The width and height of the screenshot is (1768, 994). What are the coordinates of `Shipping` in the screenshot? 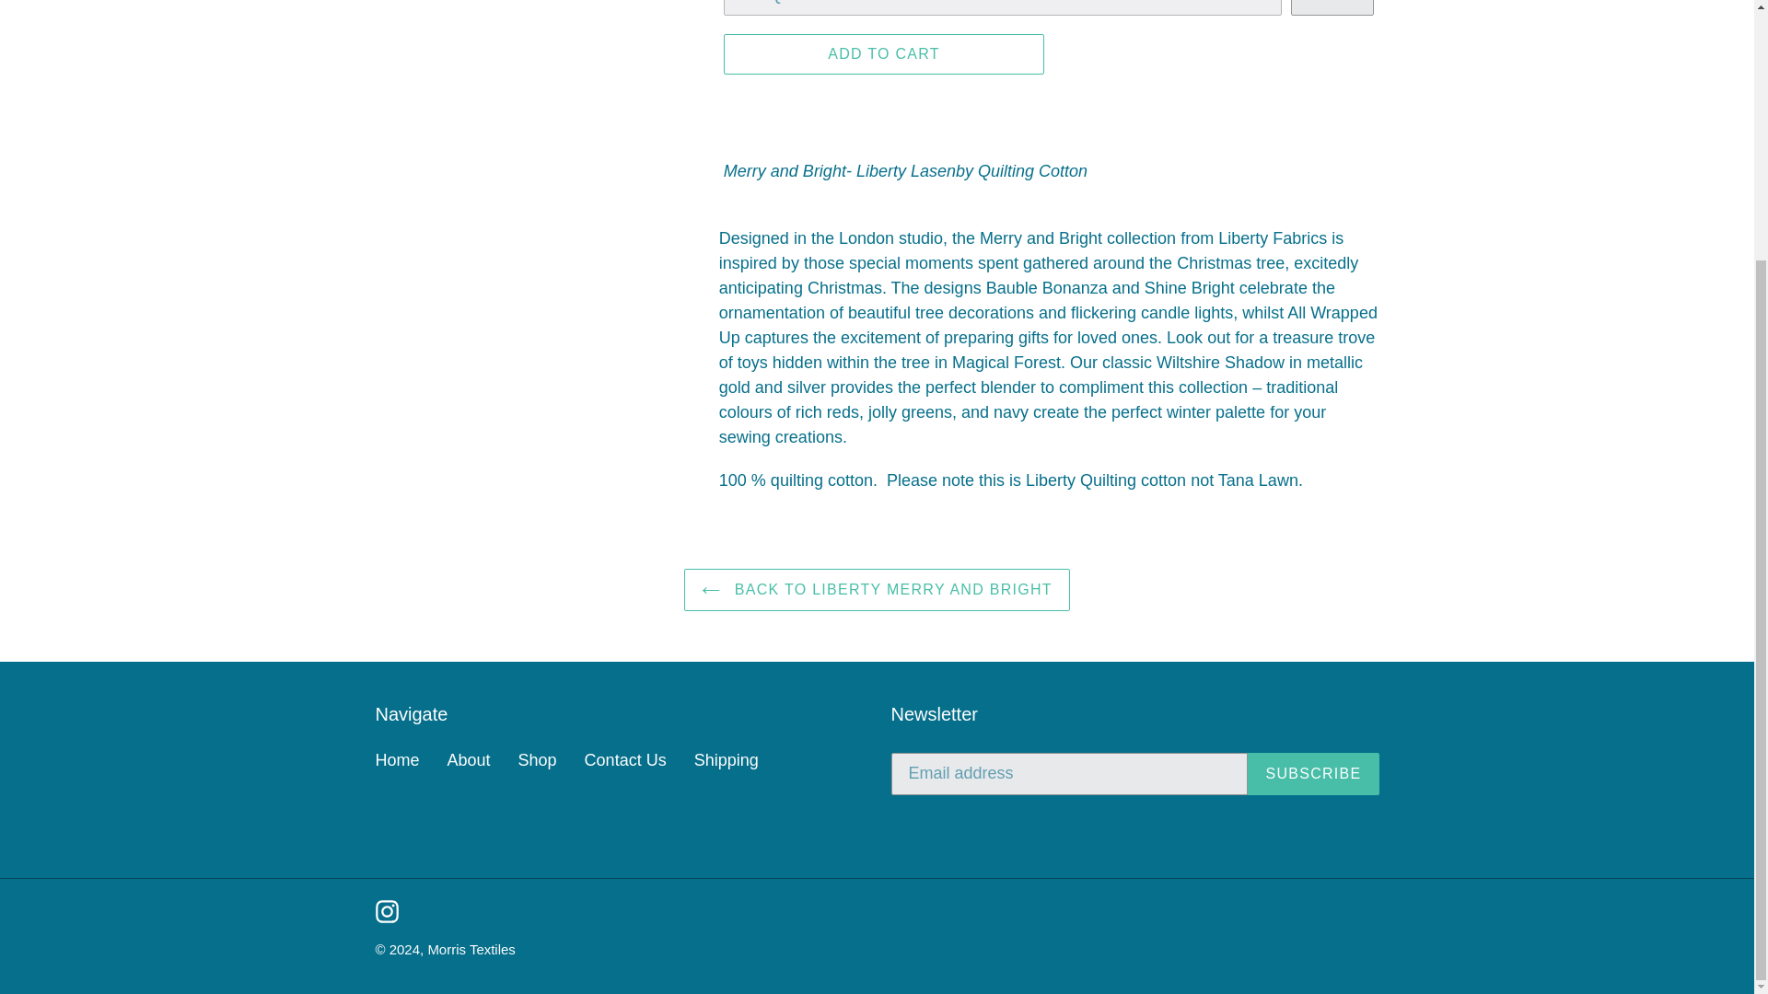 It's located at (726, 760).